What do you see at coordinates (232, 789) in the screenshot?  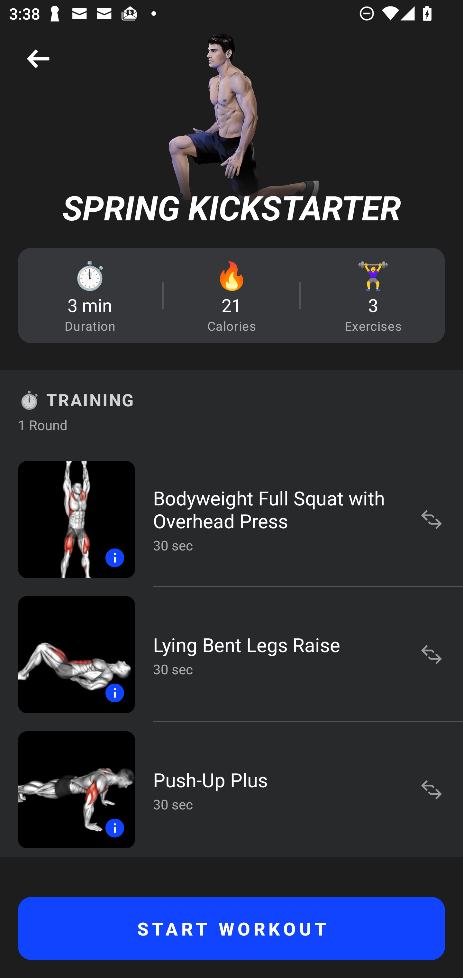 I see `Push-Up Plus 30 sec` at bounding box center [232, 789].